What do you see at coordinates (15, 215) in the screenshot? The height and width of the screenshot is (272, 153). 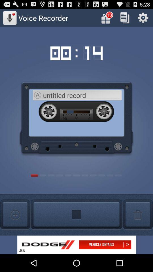 I see `go to increash` at bounding box center [15, 215].